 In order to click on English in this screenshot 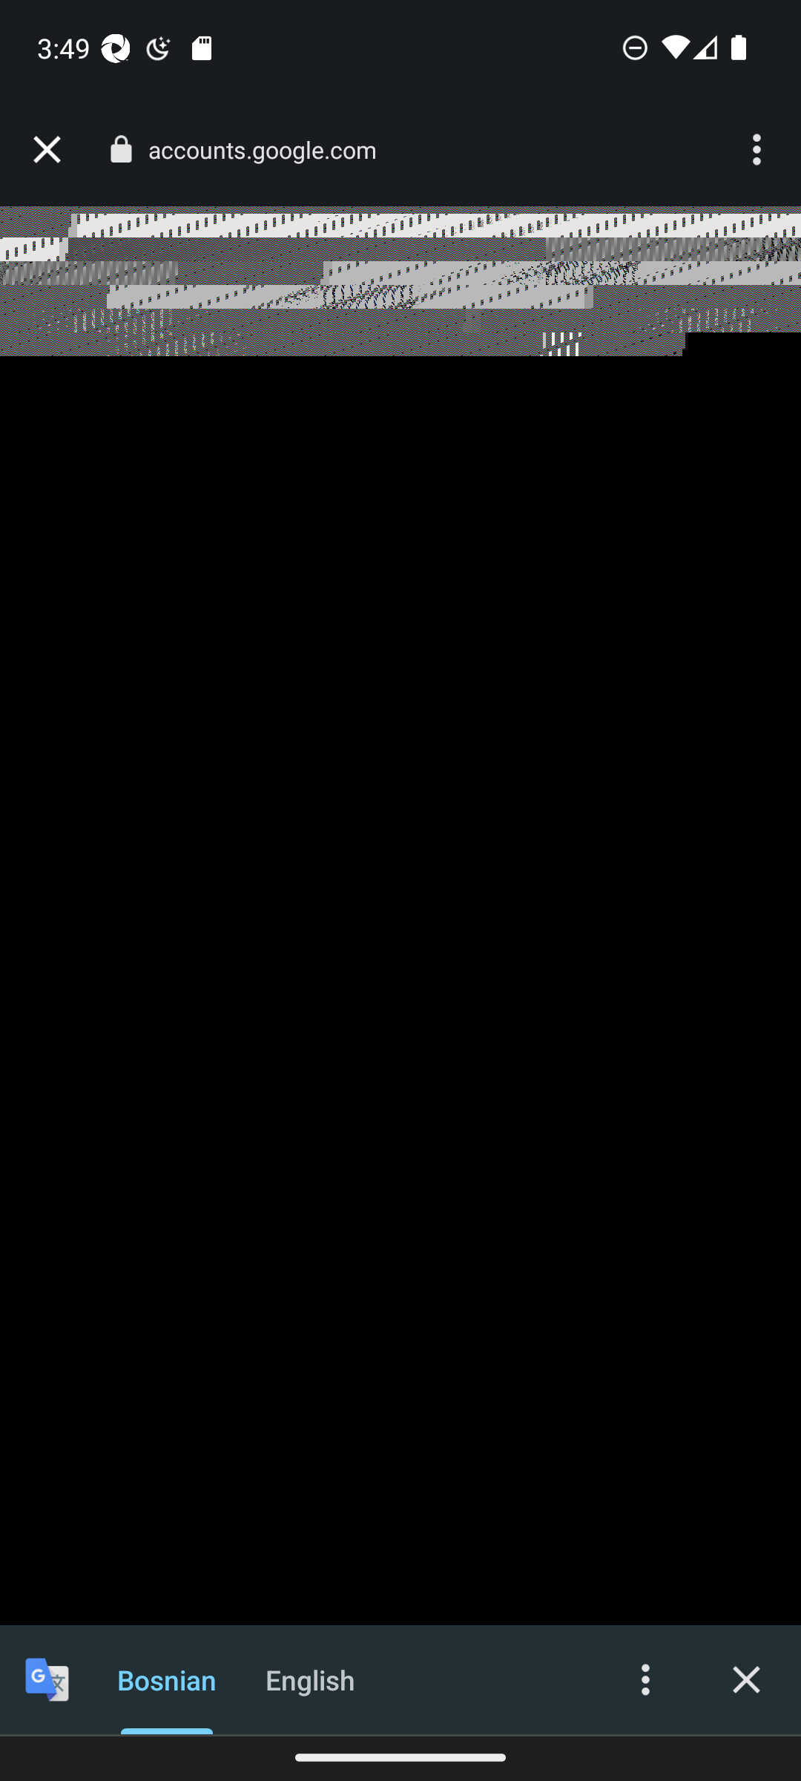, I will do `click(310, 1679)`.